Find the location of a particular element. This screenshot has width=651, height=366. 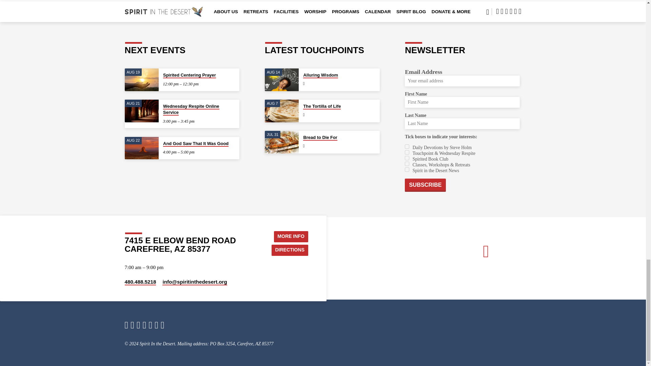

e15f548fa0 is located at coordinates (407, 164).